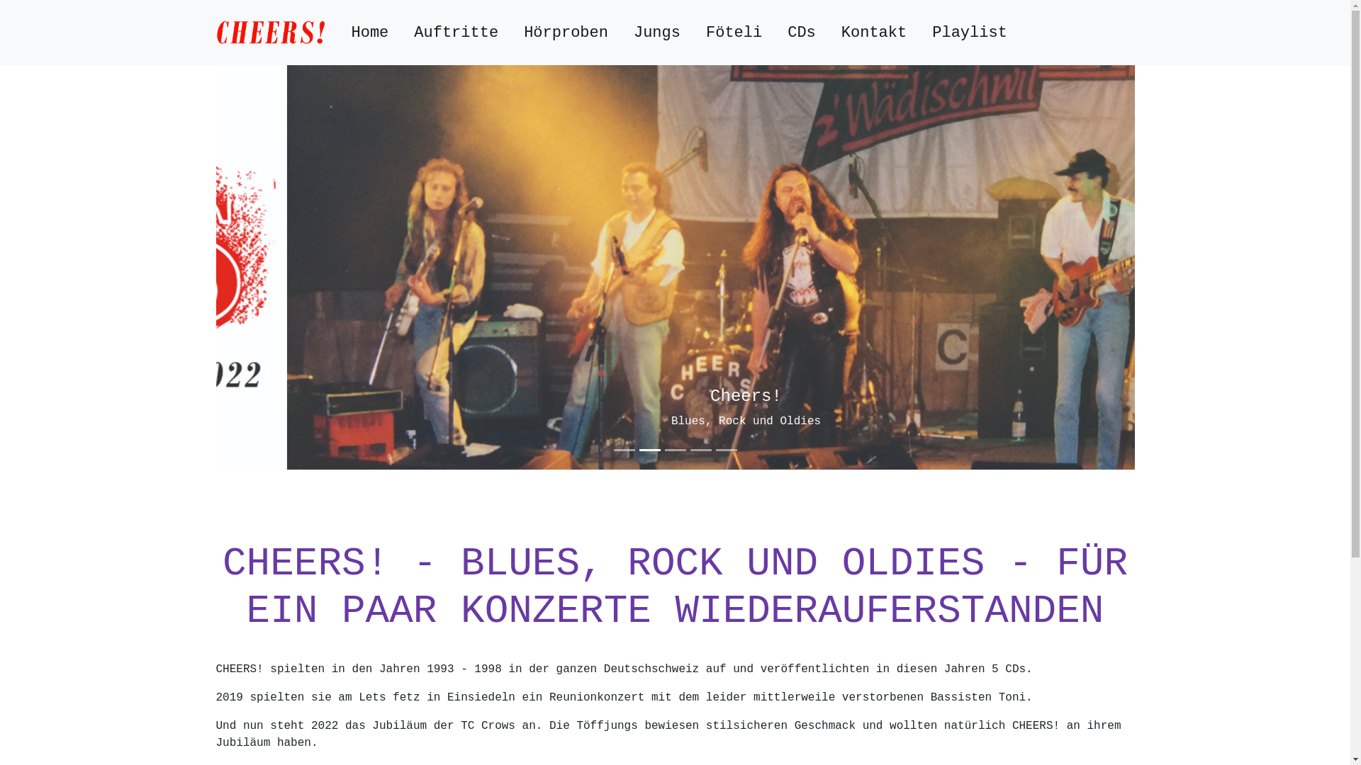 The height and width of the screenshot is (765, 1361). Describe the element at coordinates (970, 33) in the screenshot. I see `Playlist` at that location.